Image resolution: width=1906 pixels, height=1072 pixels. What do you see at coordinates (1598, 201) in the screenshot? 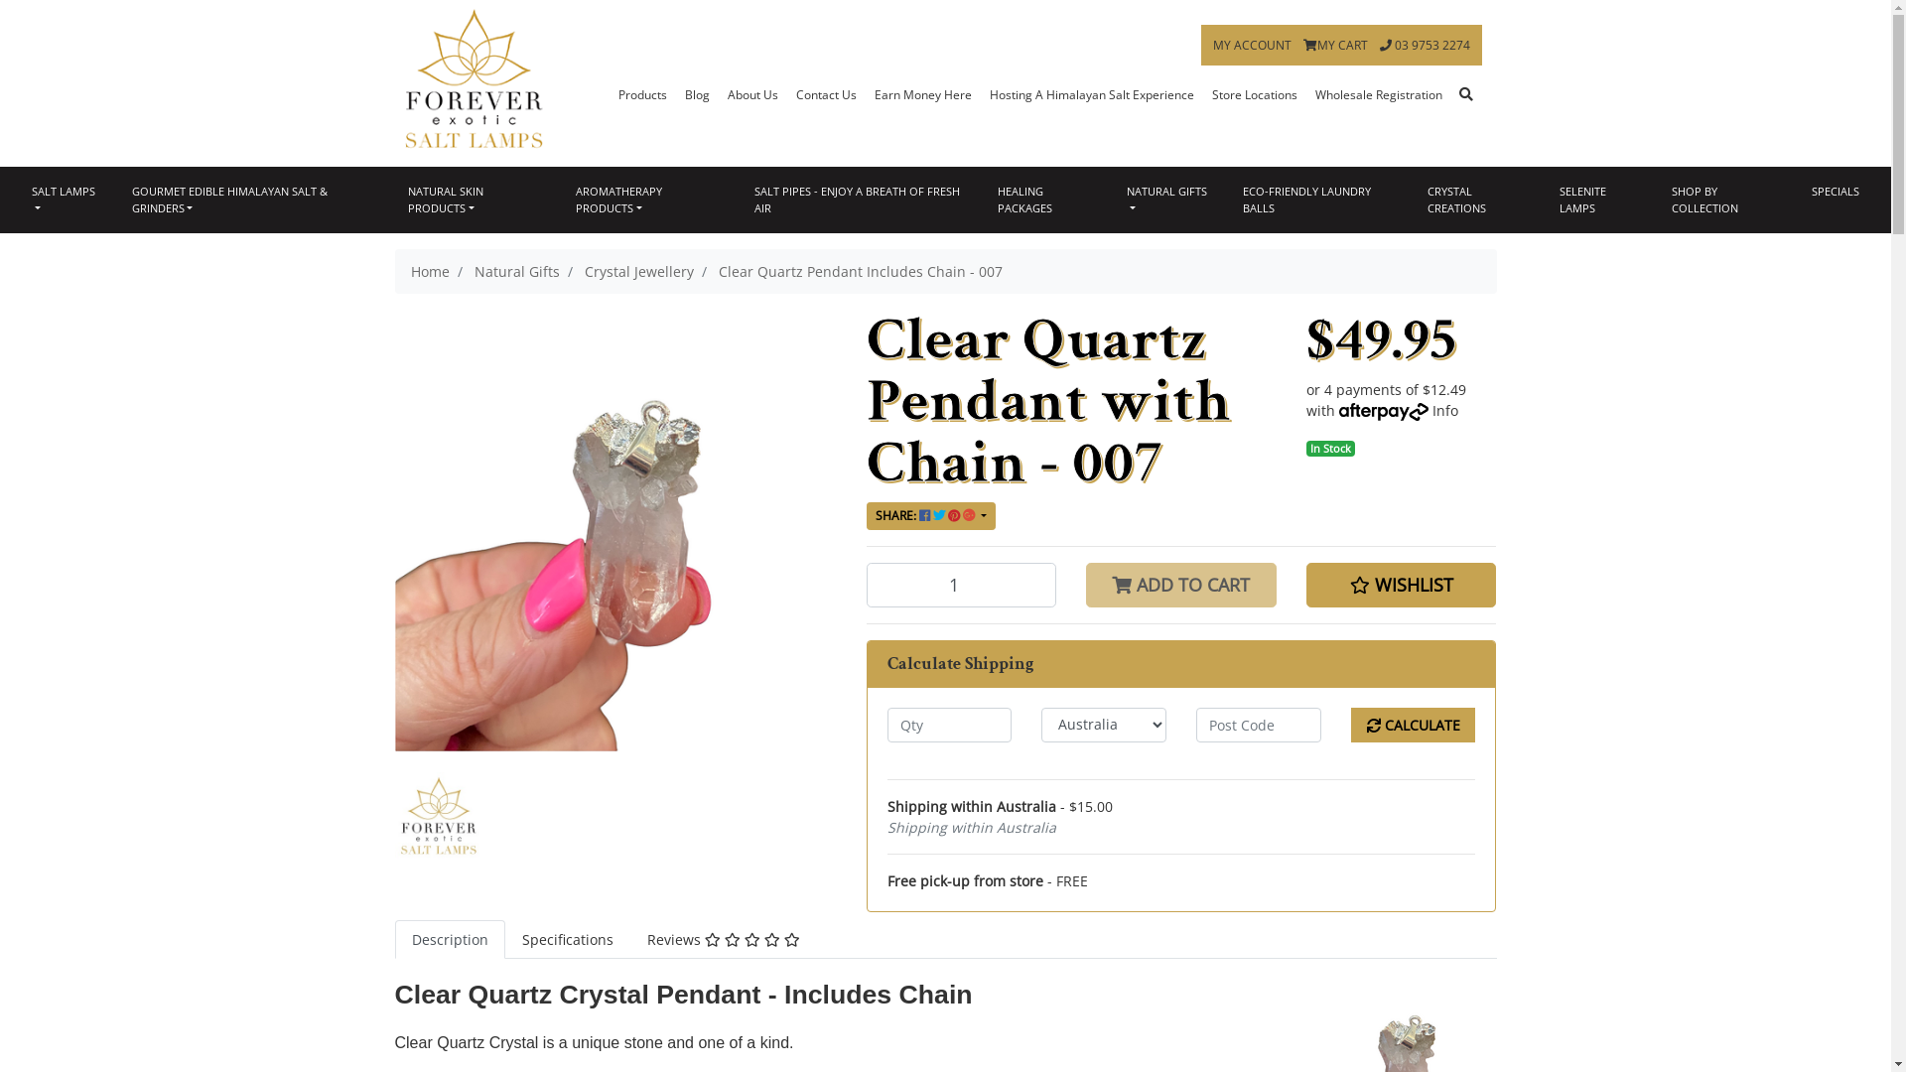
I see `SELENITE LAMPS` at bounding box center [1598, 201].